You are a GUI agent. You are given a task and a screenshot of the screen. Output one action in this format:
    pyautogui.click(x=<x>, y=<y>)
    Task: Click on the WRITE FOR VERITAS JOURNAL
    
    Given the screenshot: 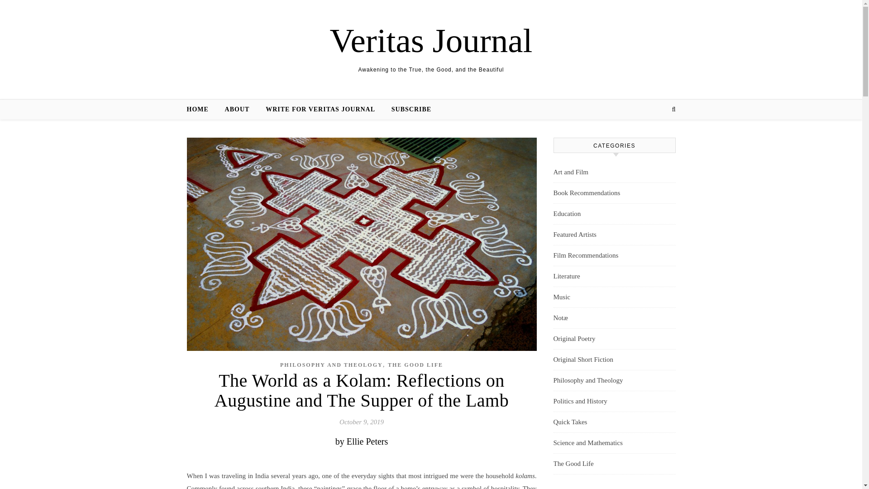 What is the action you would take?
    pyautogui.click(x=320, y=110)
    